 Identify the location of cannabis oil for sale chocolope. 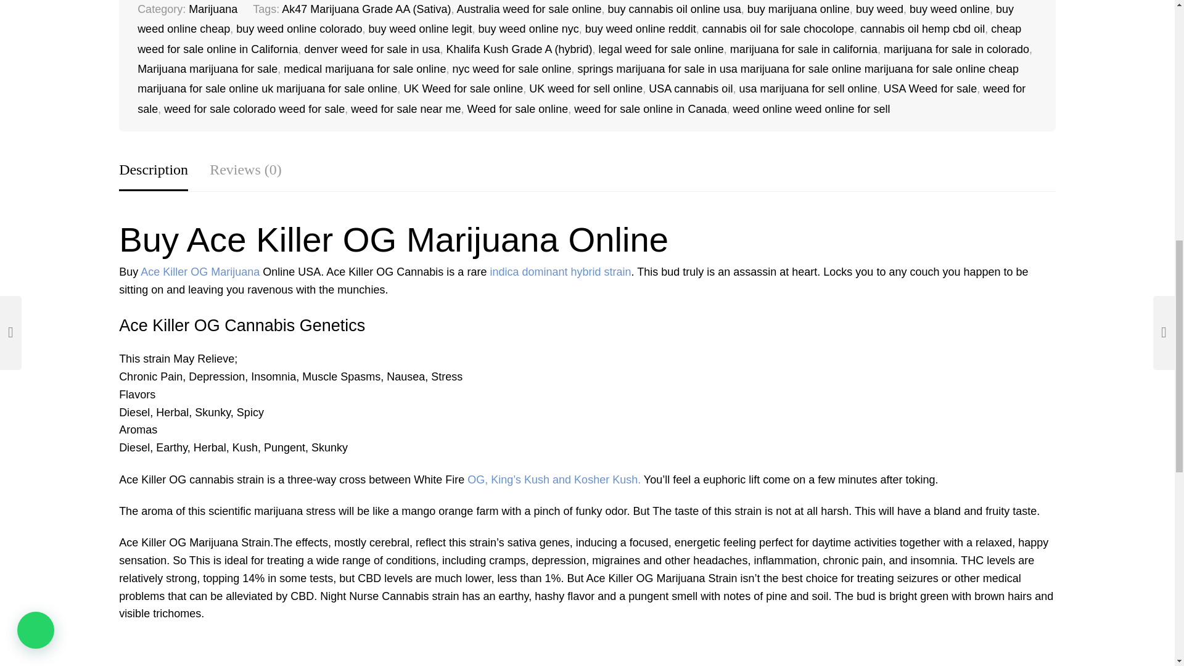
(778, 28).